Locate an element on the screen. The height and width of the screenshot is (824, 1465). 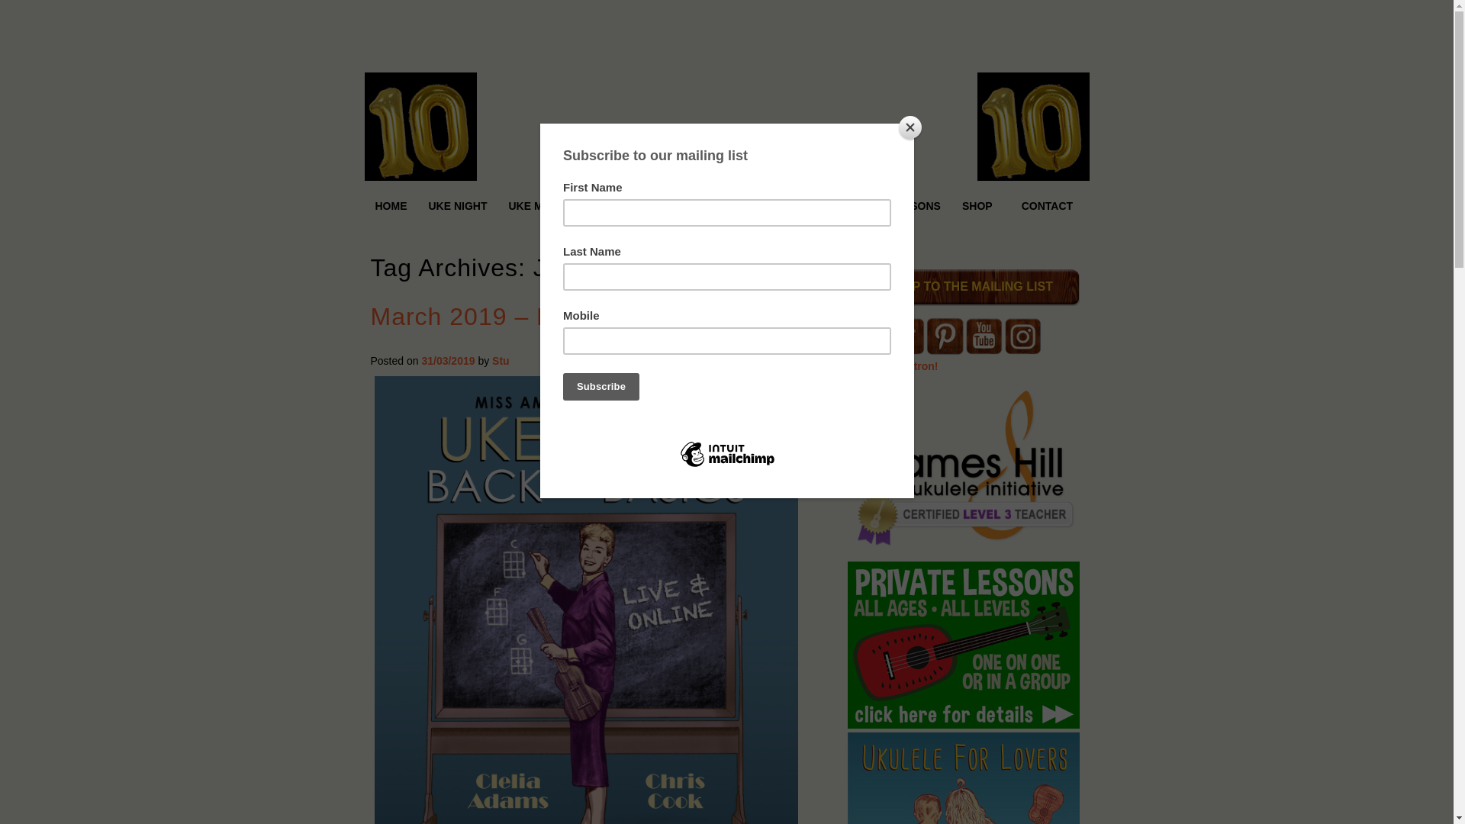
Visit Us On Facebook is located at coordinates (866, 351).